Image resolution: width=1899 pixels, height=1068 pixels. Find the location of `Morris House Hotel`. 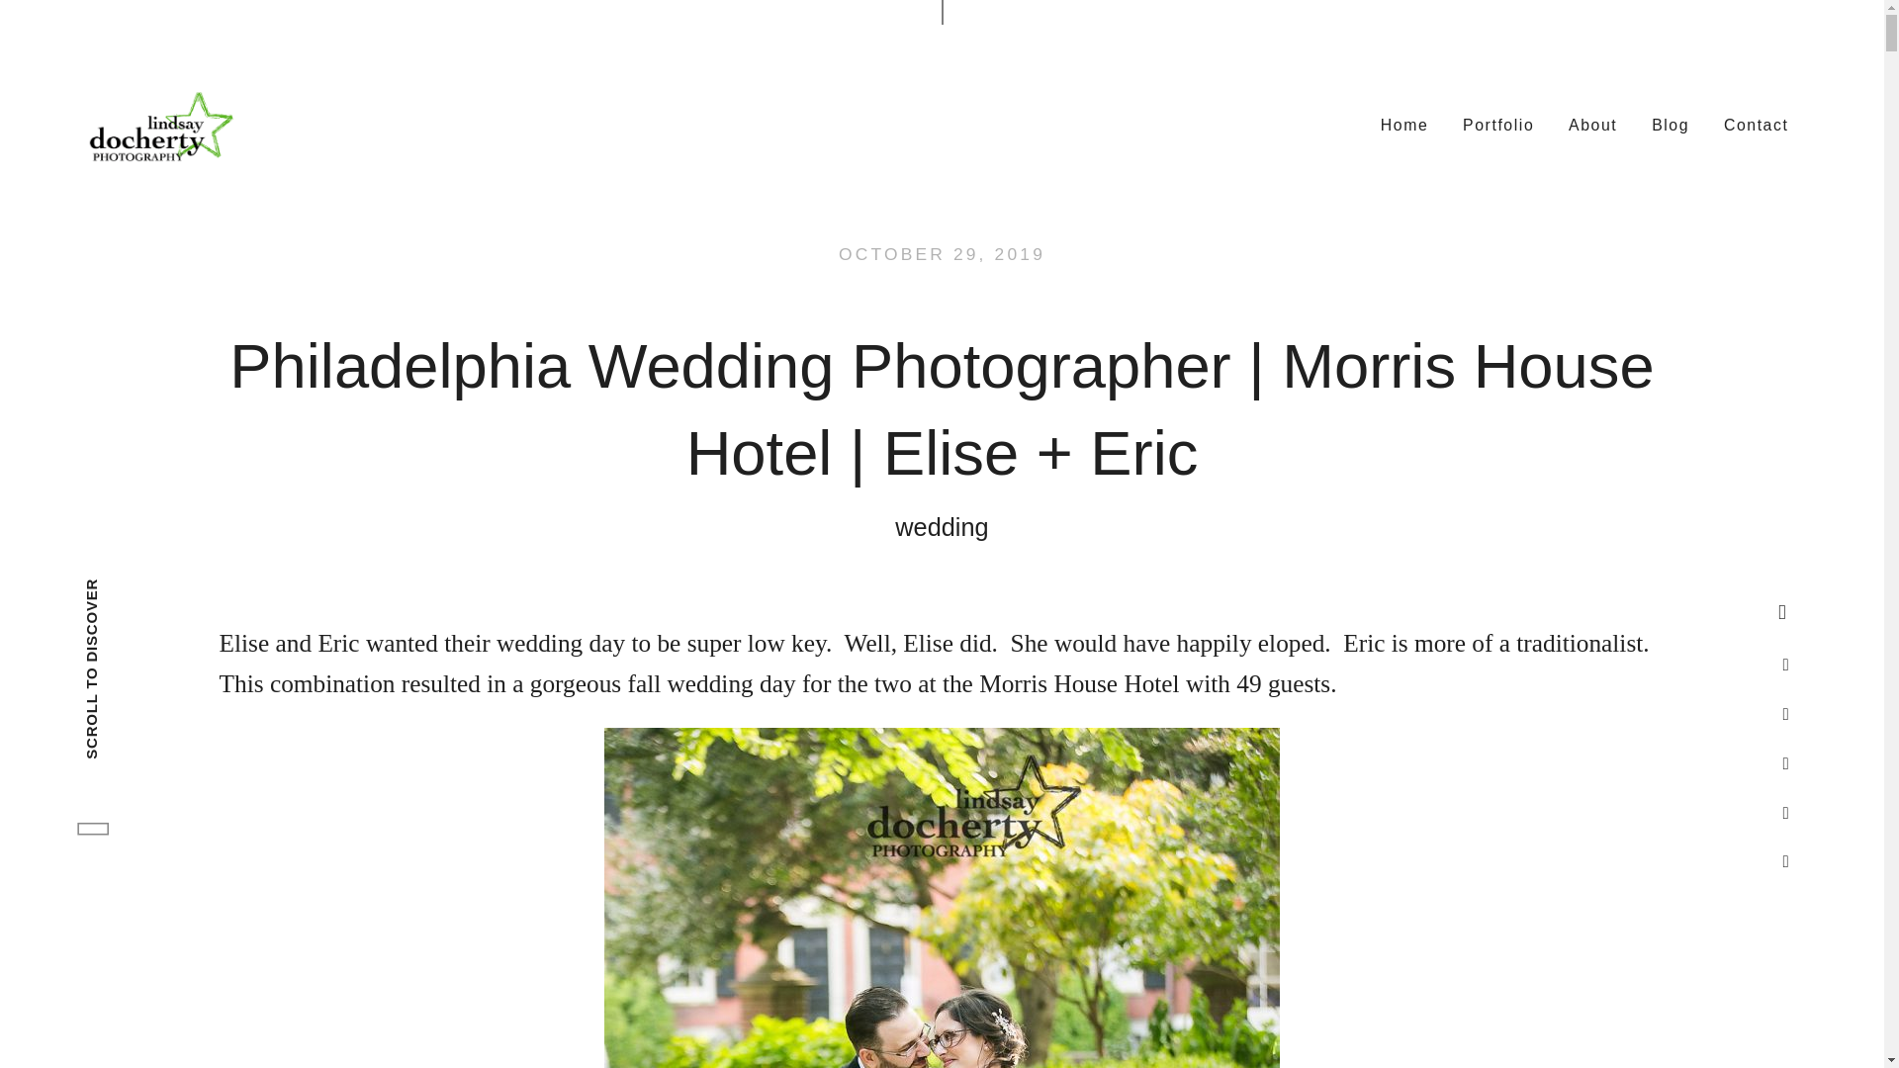

Morris House Hotel is located at coordinates (1079, 683).